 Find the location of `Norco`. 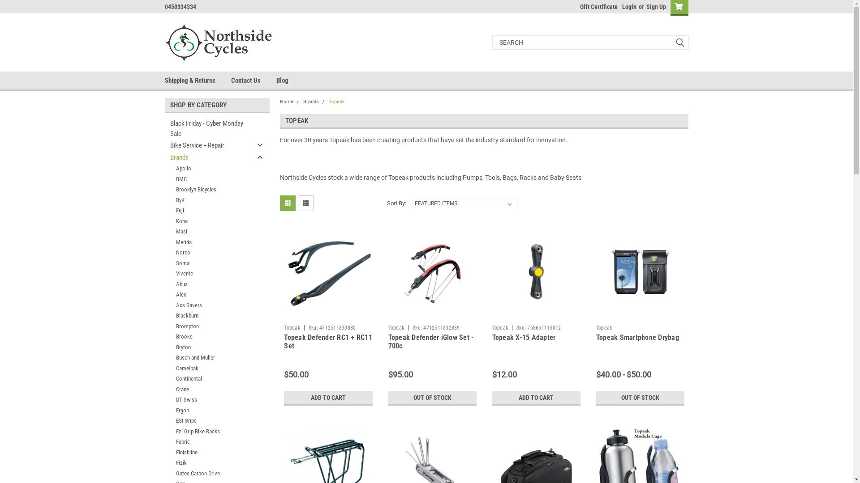

Norco is located at coordinates (210, 253).